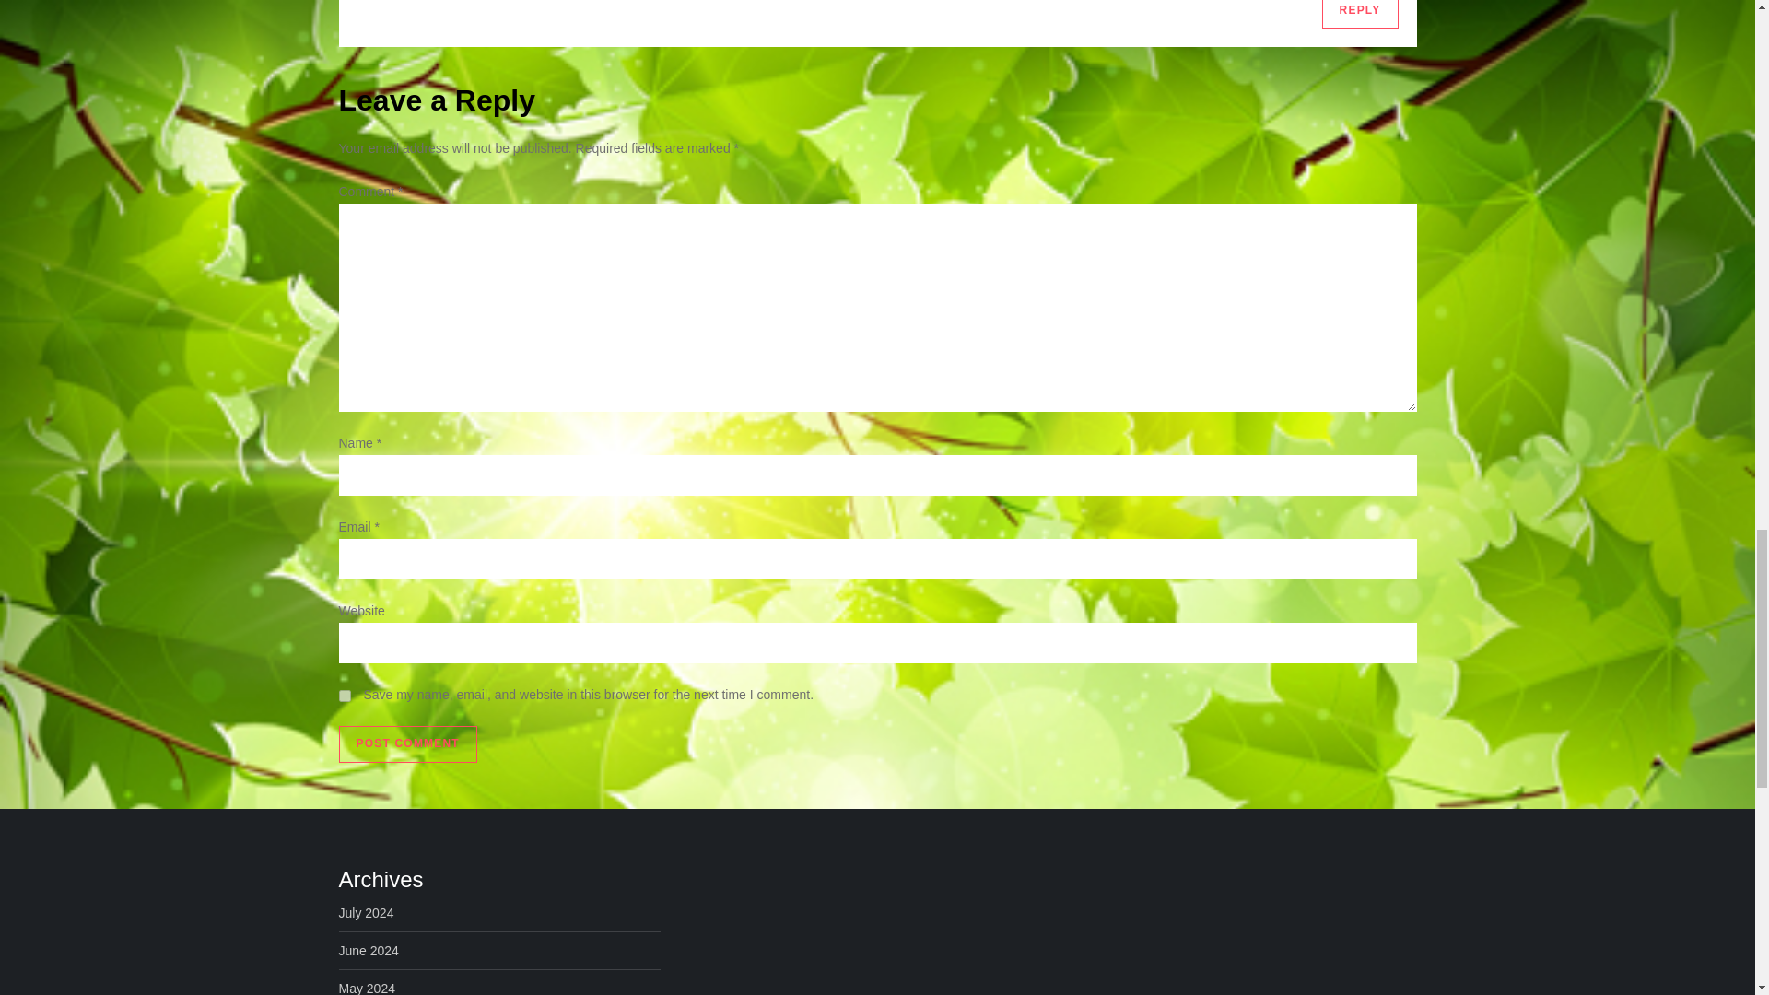 This screenshot has width=1769, height=995. Describe the element at coordinates (408, 744) in the screenshot. I see `Post Comment` at that location.